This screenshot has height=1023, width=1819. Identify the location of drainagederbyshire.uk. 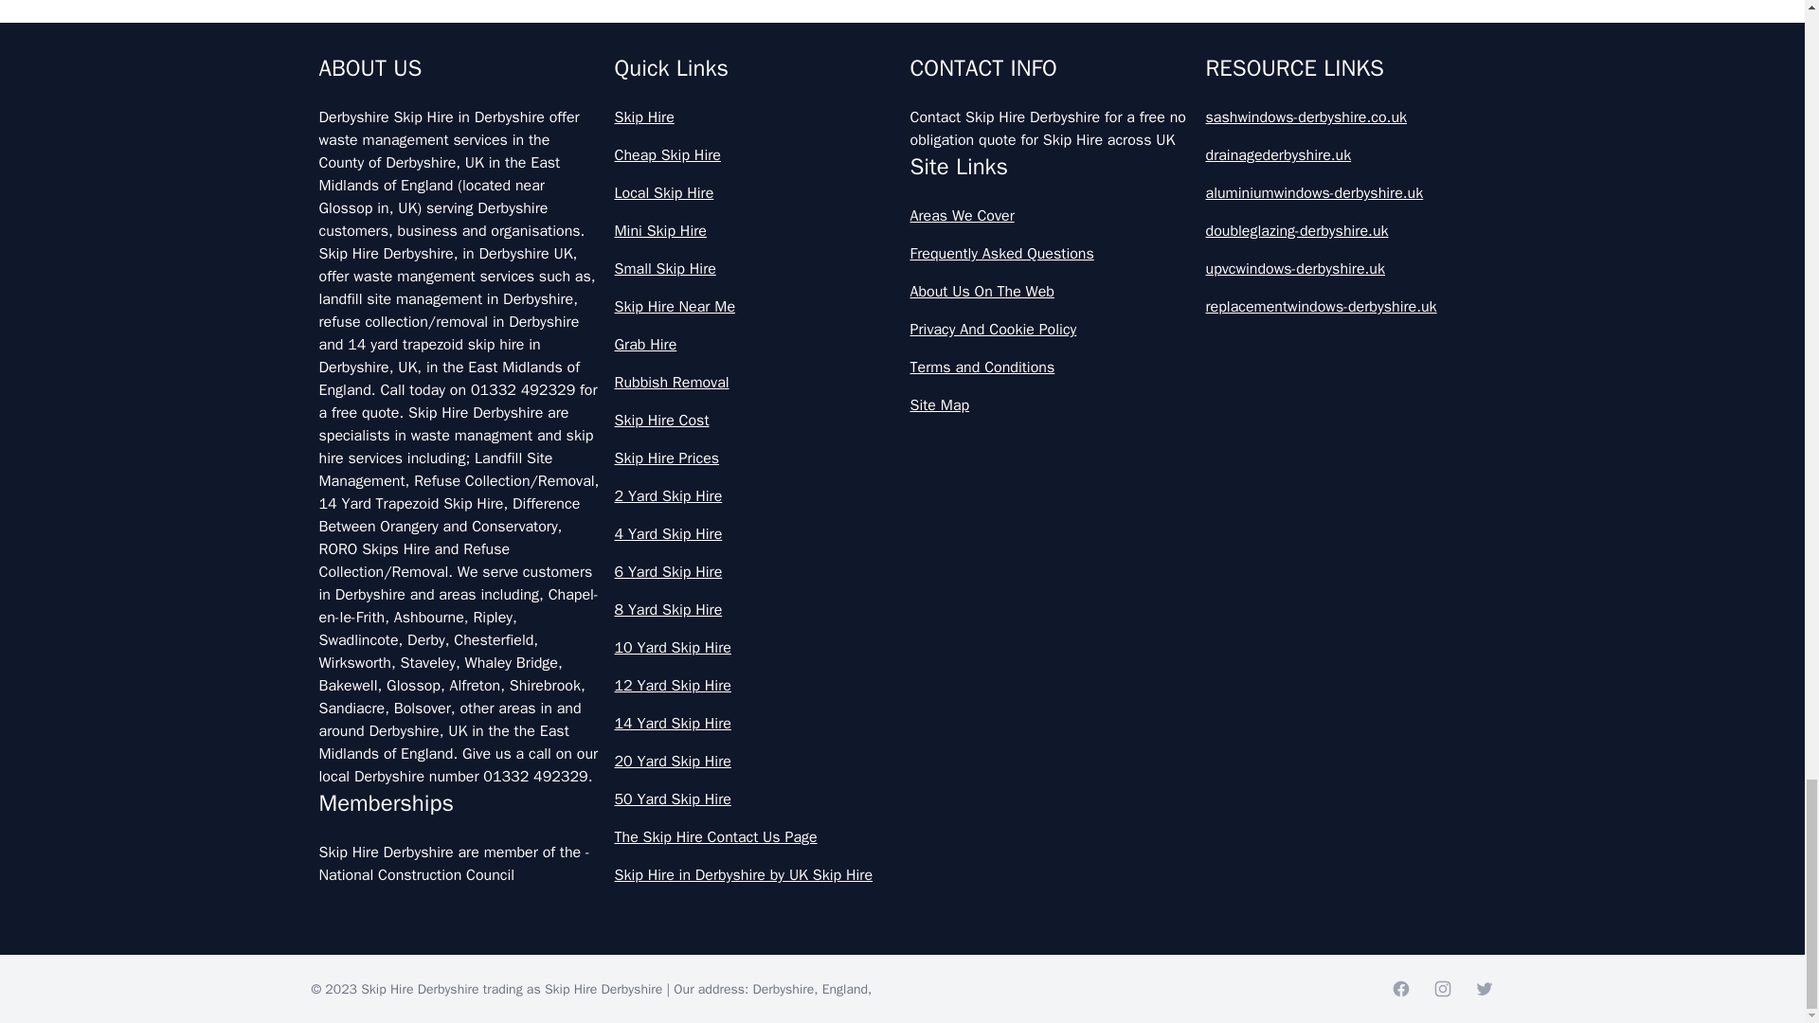
(1345, 155).